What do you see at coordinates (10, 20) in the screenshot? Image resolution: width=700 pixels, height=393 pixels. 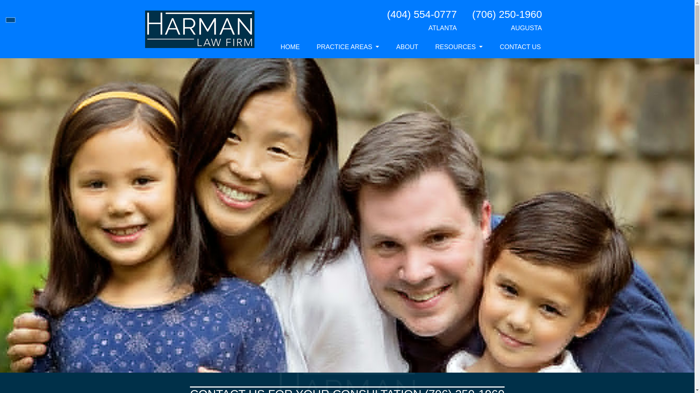 I see `Switch to high color contrast version of the website` at bounding box center [10, 20].